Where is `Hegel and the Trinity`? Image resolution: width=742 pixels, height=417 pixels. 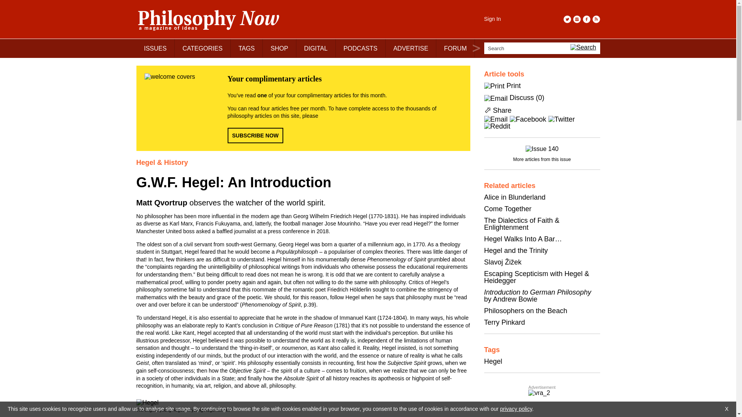 Hegel and the Trinity is located at coordinates (516, 250).